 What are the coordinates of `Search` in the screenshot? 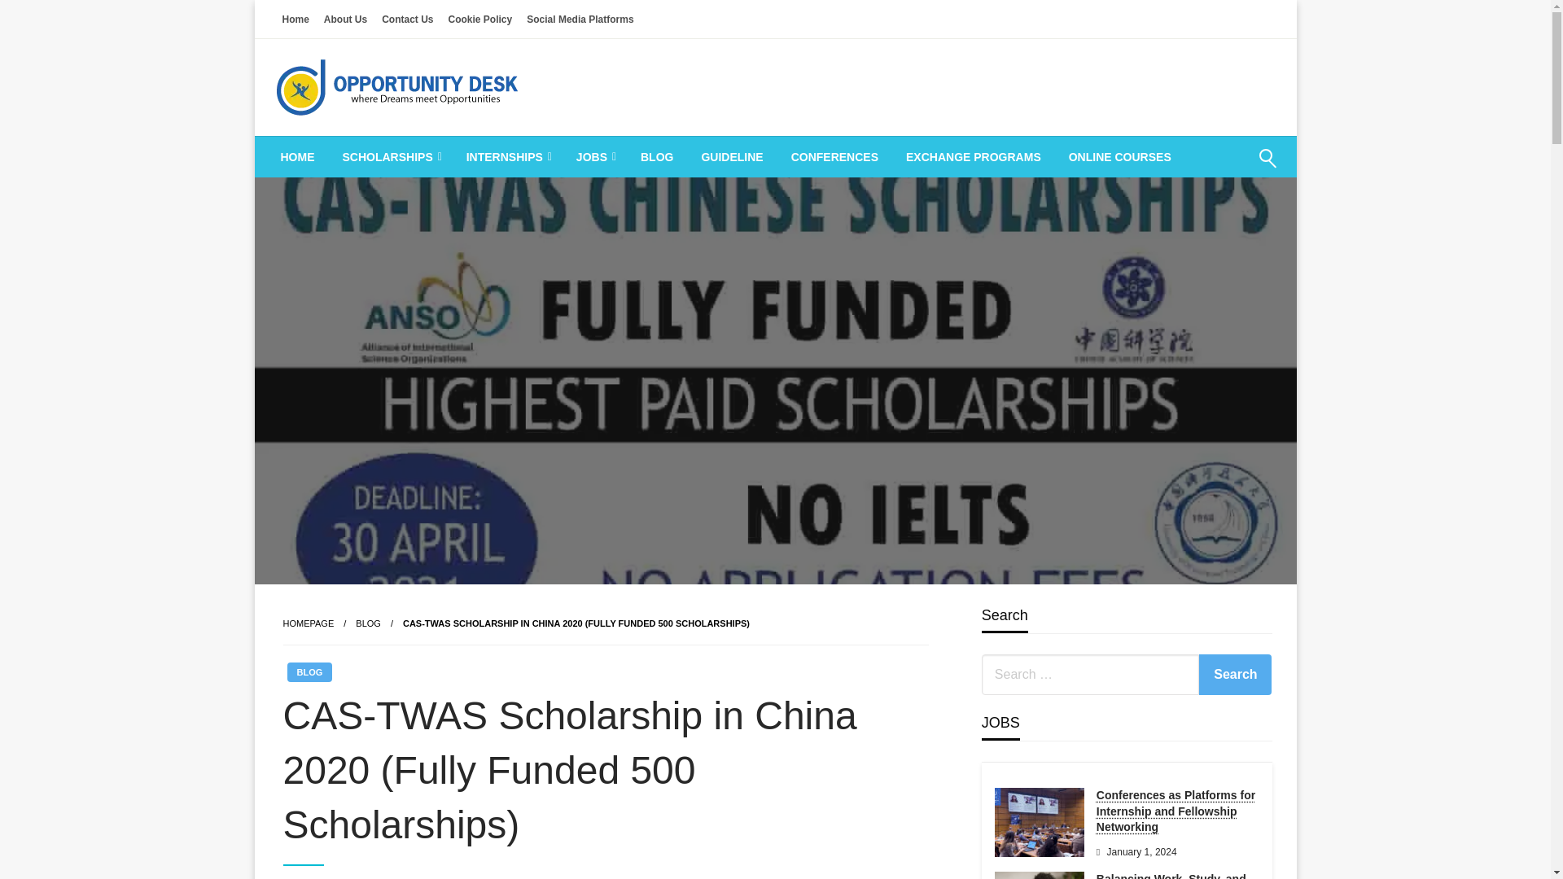 It's located at (1235, 674).